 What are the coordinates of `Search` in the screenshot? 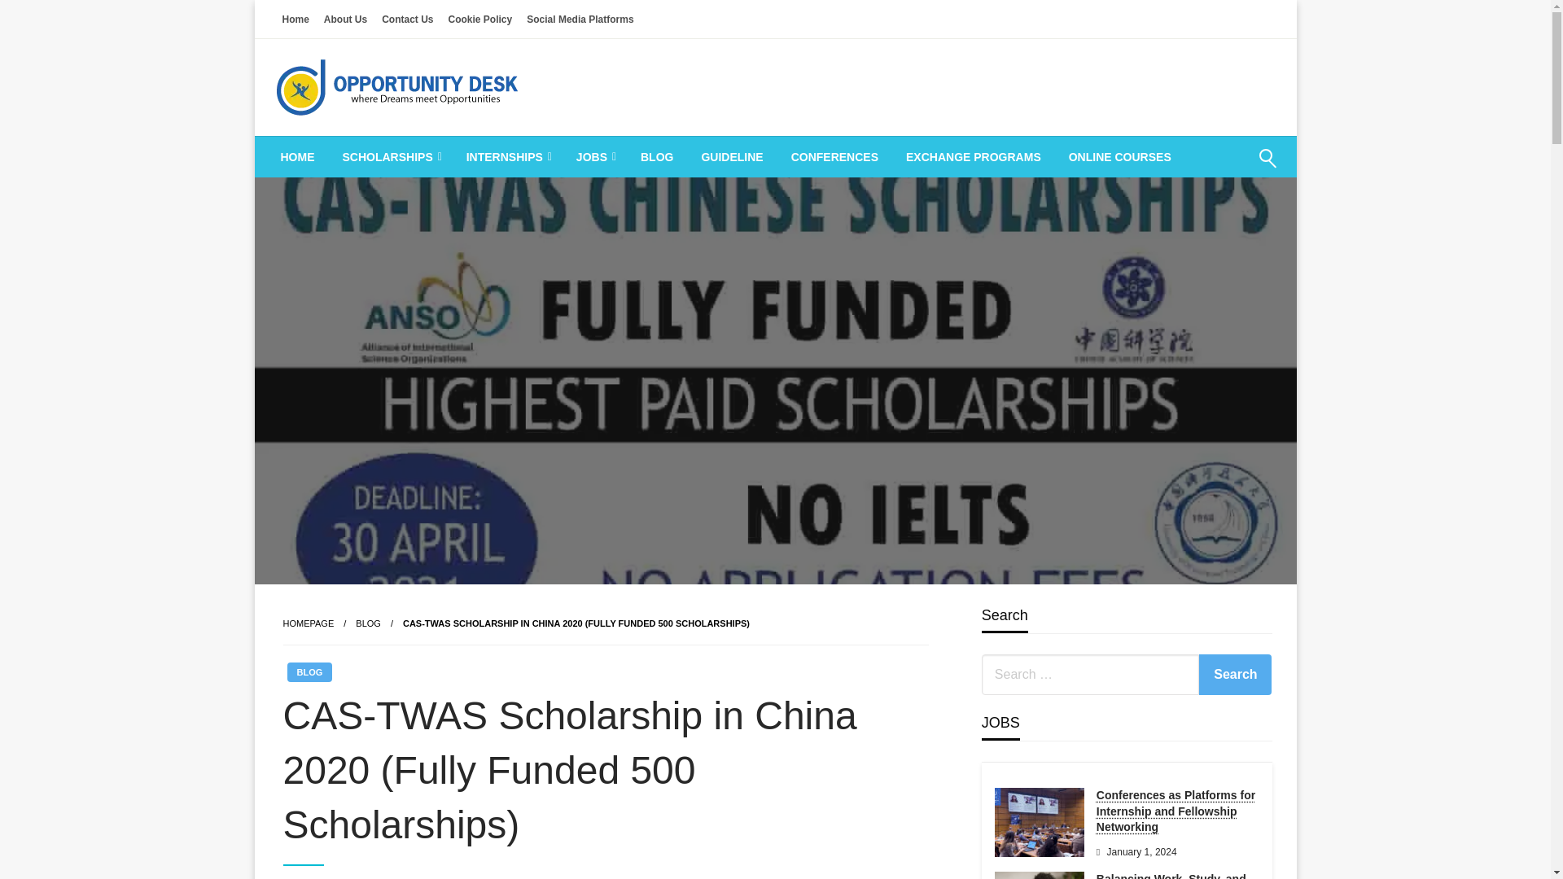 It's located at (1235, 674).